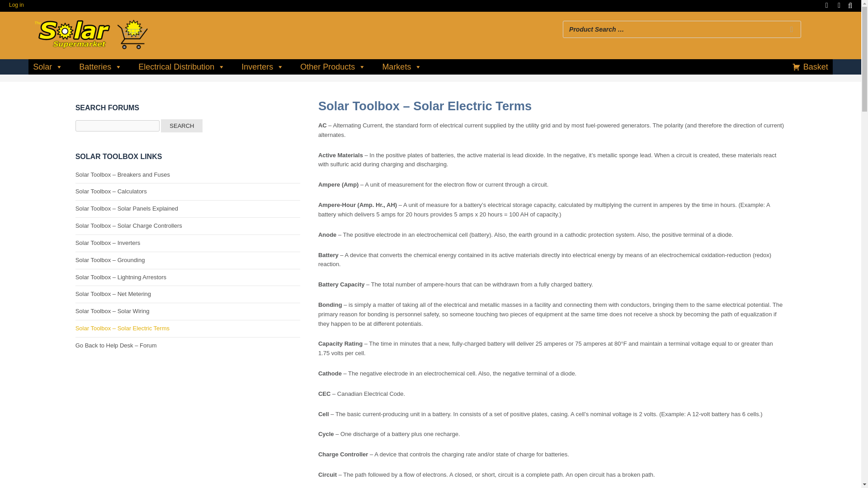 The width and height of the screenshot is (868, 488). What do you see at coordinates (262, 67) in the screenshot?
I see `Inverters` at bounding box center [262, 67].